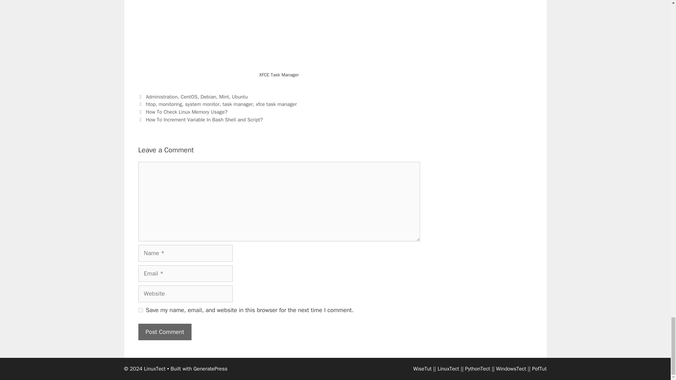 This screenshot has height=380, width=676. What do you see at coordinates (448, 369) in the screenshot?
I see `LinuxTect` at bounding box center [448, 369].